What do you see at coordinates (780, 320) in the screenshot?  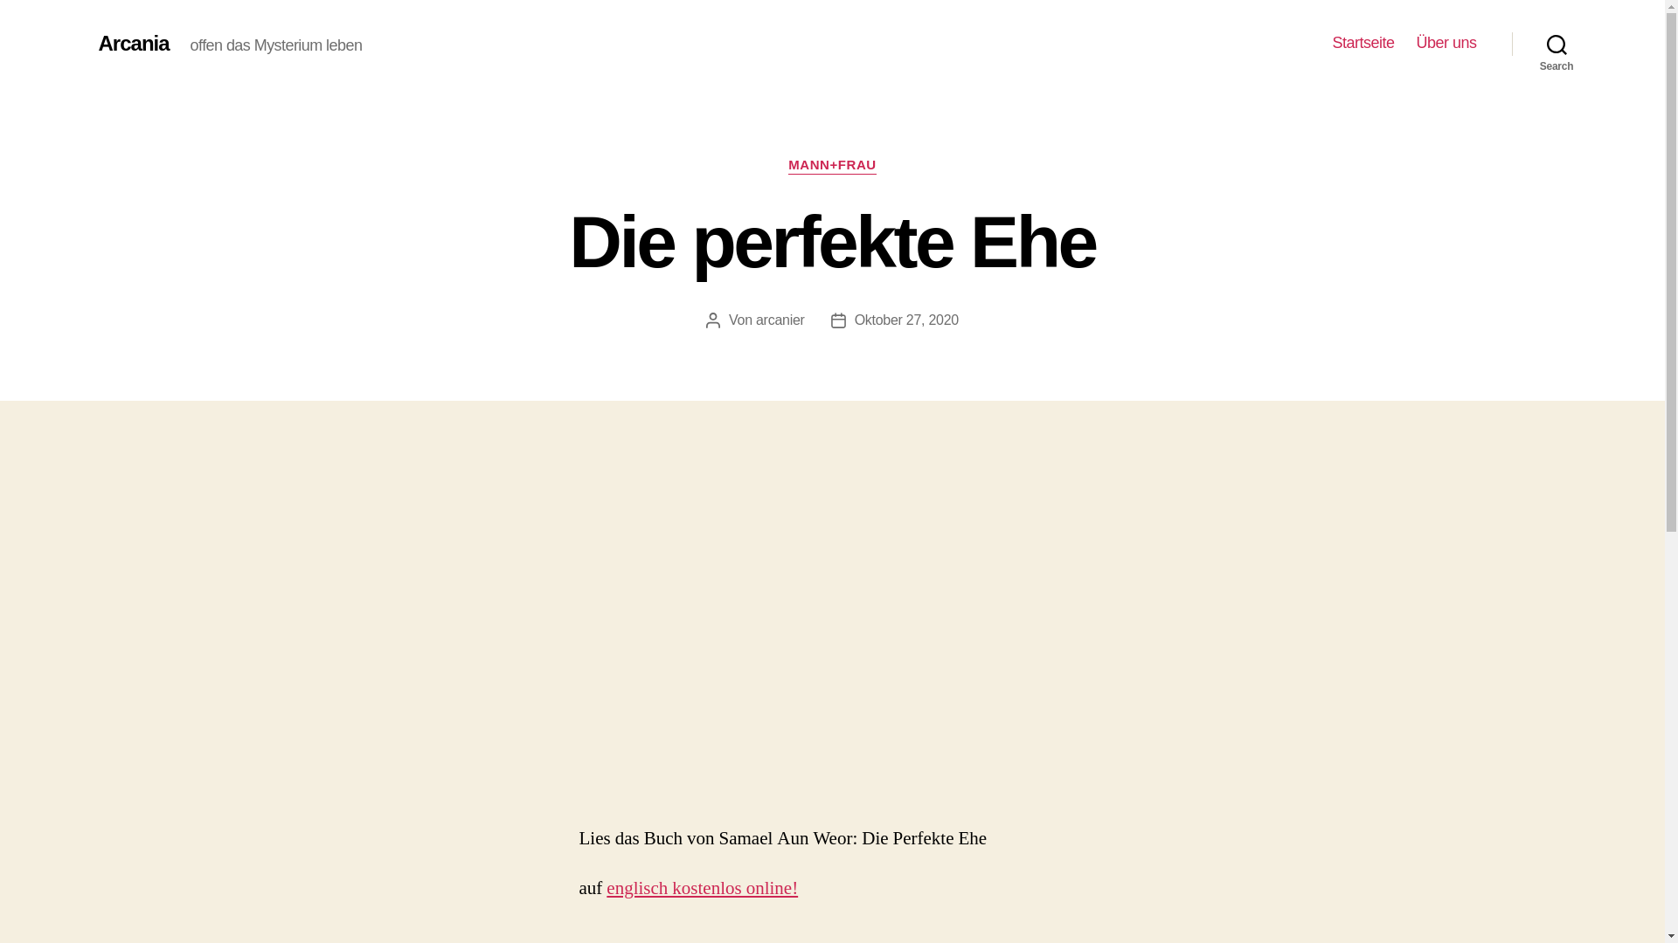 I see `arcanier` at bounding box center [780, 320].